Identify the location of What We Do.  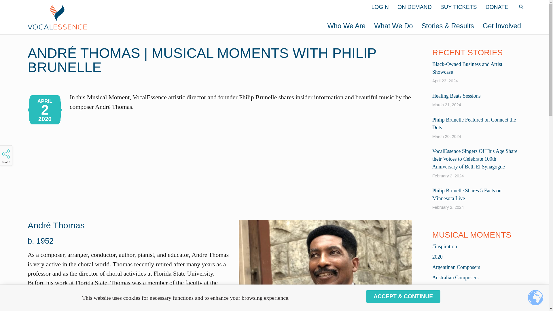
(393, 26).